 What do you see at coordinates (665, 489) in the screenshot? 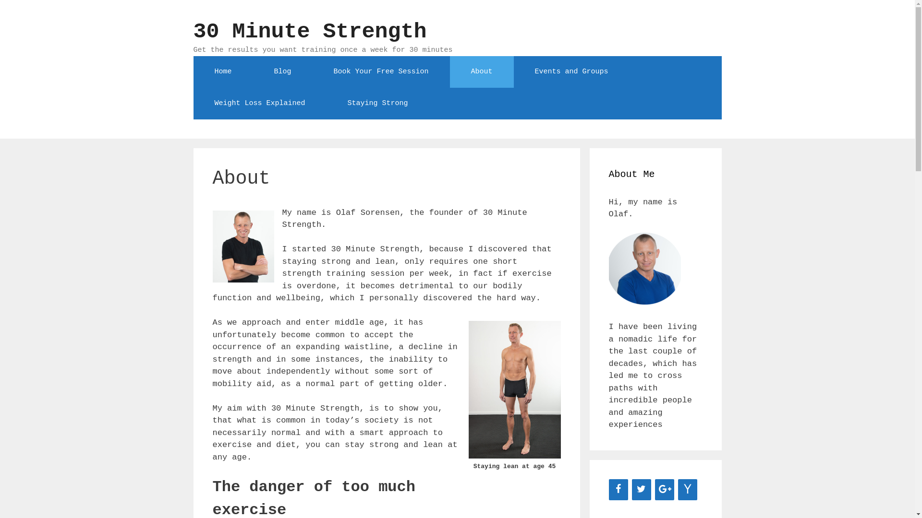
I see `Google+` at bounding box center [665, 489].